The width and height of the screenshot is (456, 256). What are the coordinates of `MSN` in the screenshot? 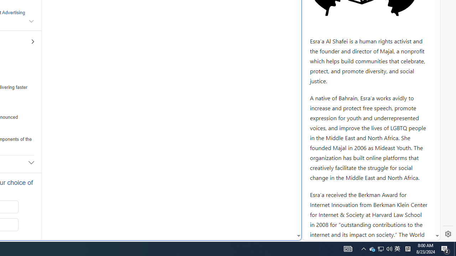 It's located at (245, 79).